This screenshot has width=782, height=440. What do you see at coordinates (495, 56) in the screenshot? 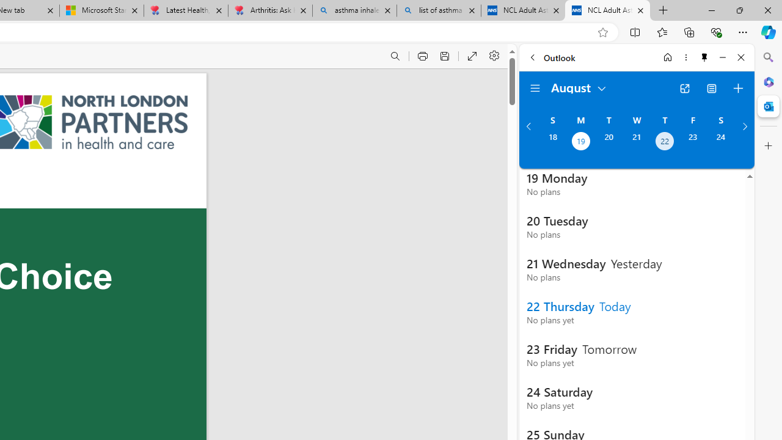
I see `Settings and more` at bounding box center [495, 56].